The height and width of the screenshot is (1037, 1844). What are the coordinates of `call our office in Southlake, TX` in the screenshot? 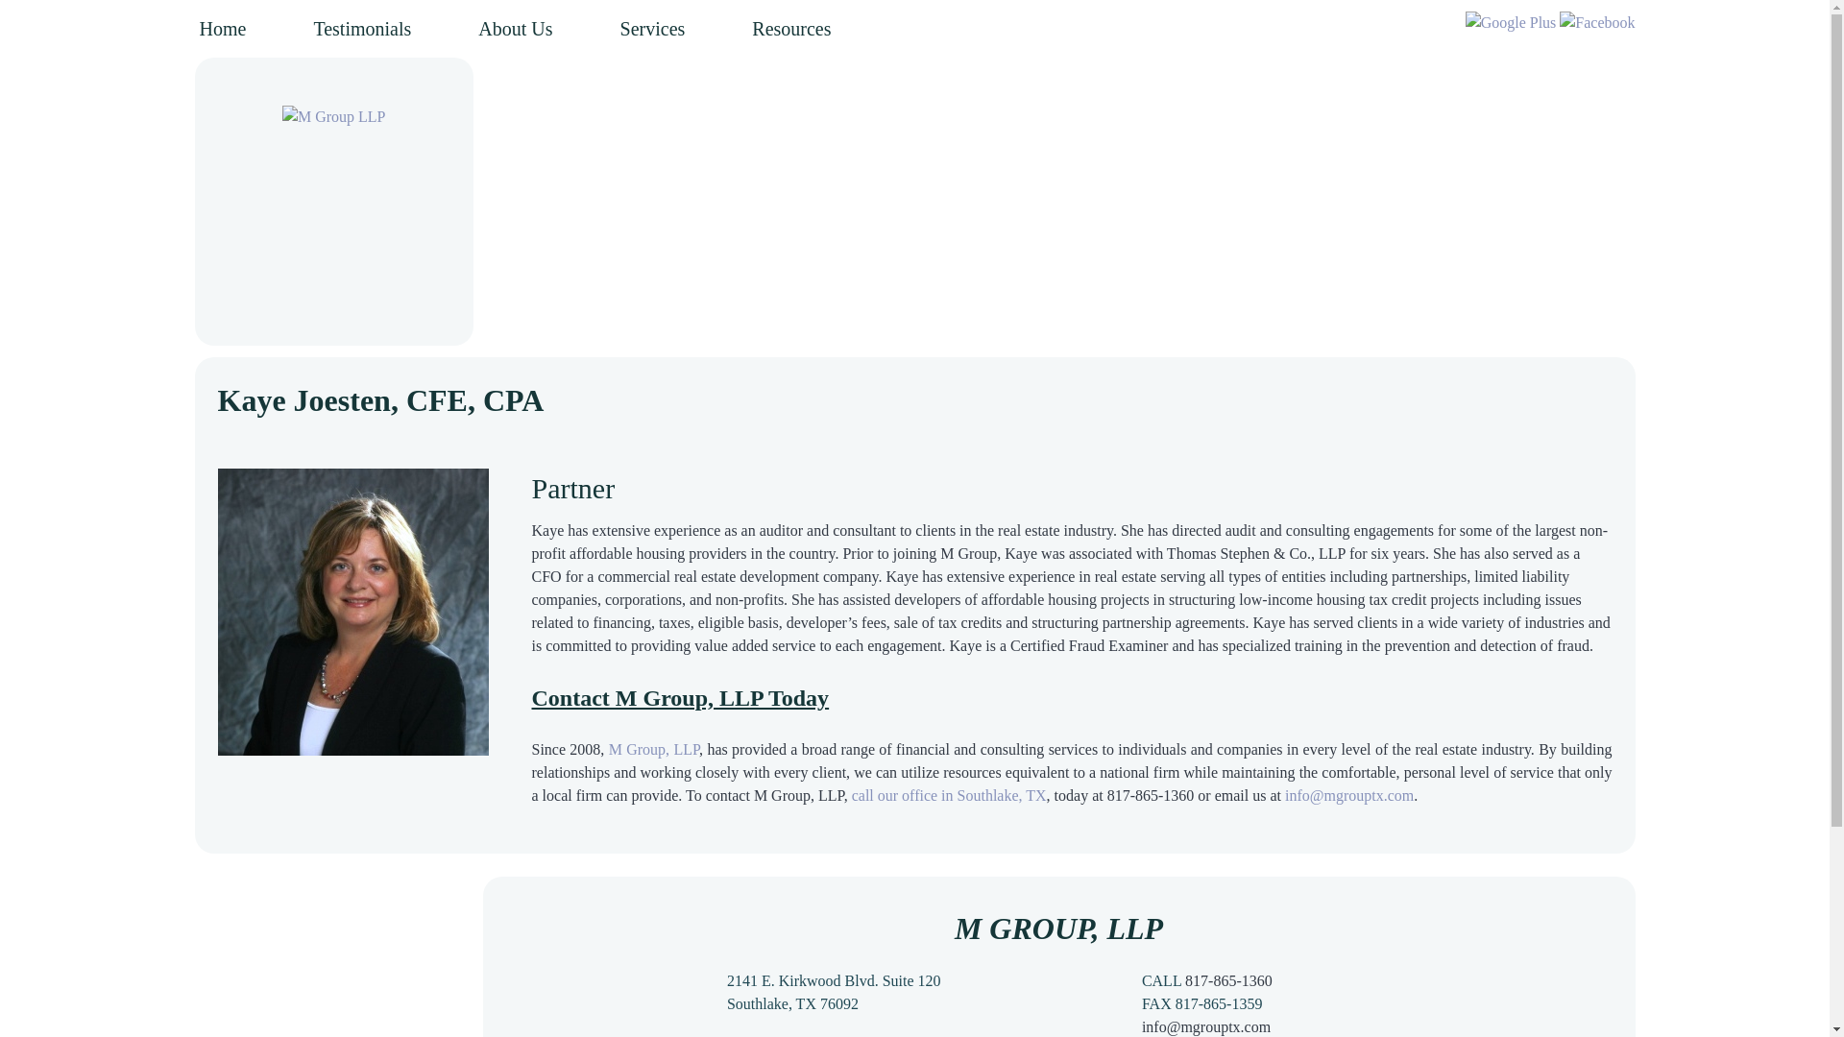 It's located at (949, 795).